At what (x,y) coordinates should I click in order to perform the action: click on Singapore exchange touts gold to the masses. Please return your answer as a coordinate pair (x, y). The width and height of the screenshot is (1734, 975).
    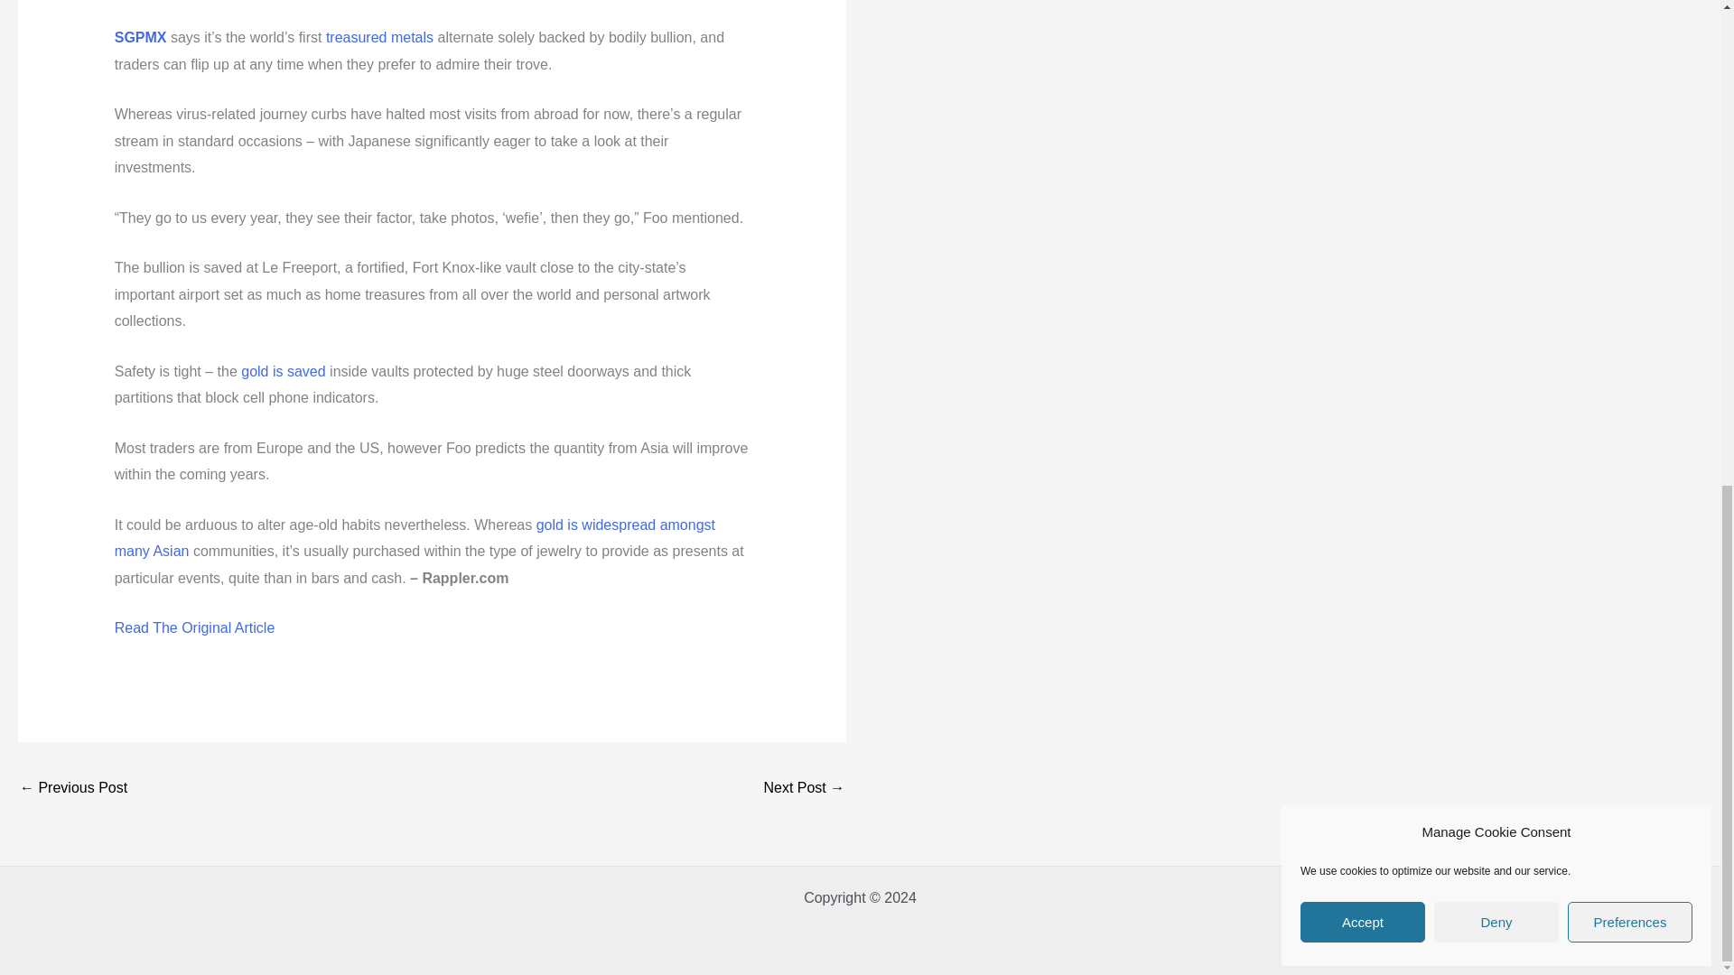
    Looking at the image, I should click on (804, 789).